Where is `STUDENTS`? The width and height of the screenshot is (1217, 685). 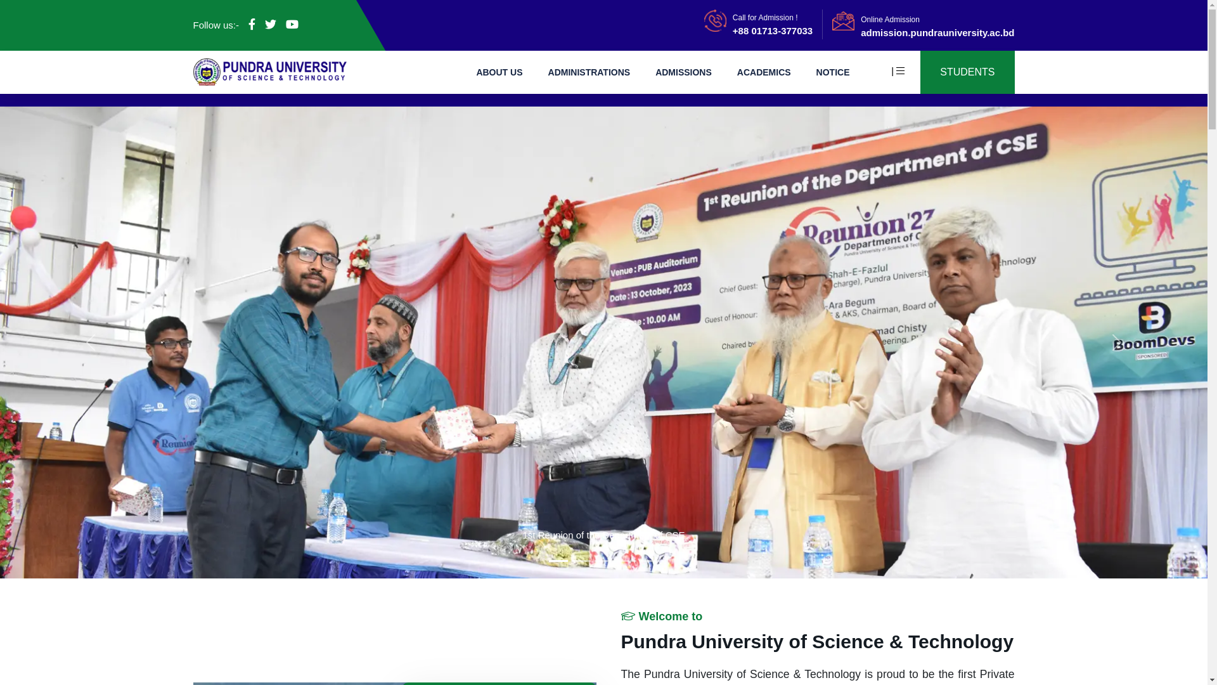
STUDENTS is located at coordinates (967, 72).